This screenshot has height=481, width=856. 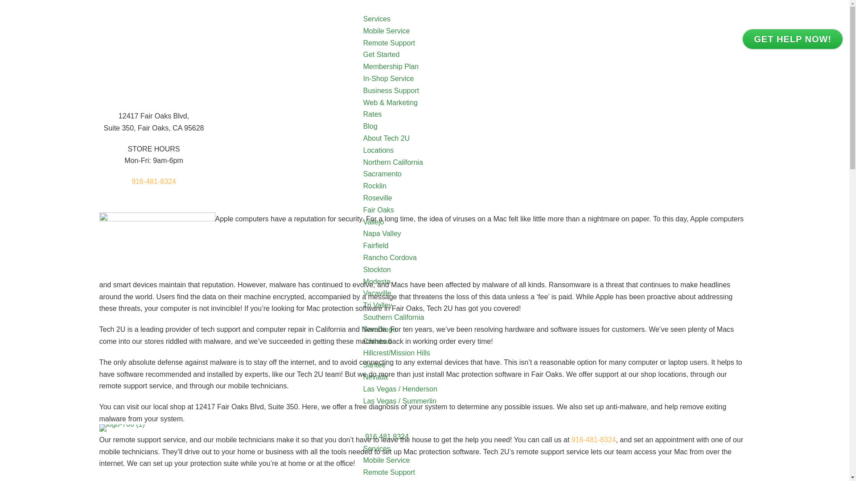 What do you see at coordinates (379, 330) in the screenshot?
I see `San Diego` at bounding box center [379, 330].